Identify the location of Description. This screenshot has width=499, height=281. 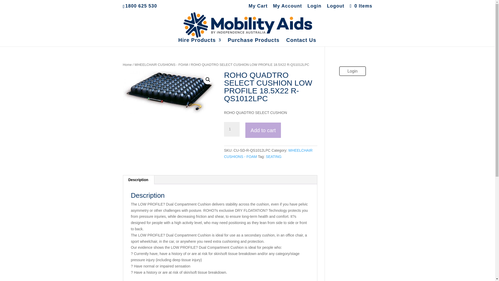
(138, 180).